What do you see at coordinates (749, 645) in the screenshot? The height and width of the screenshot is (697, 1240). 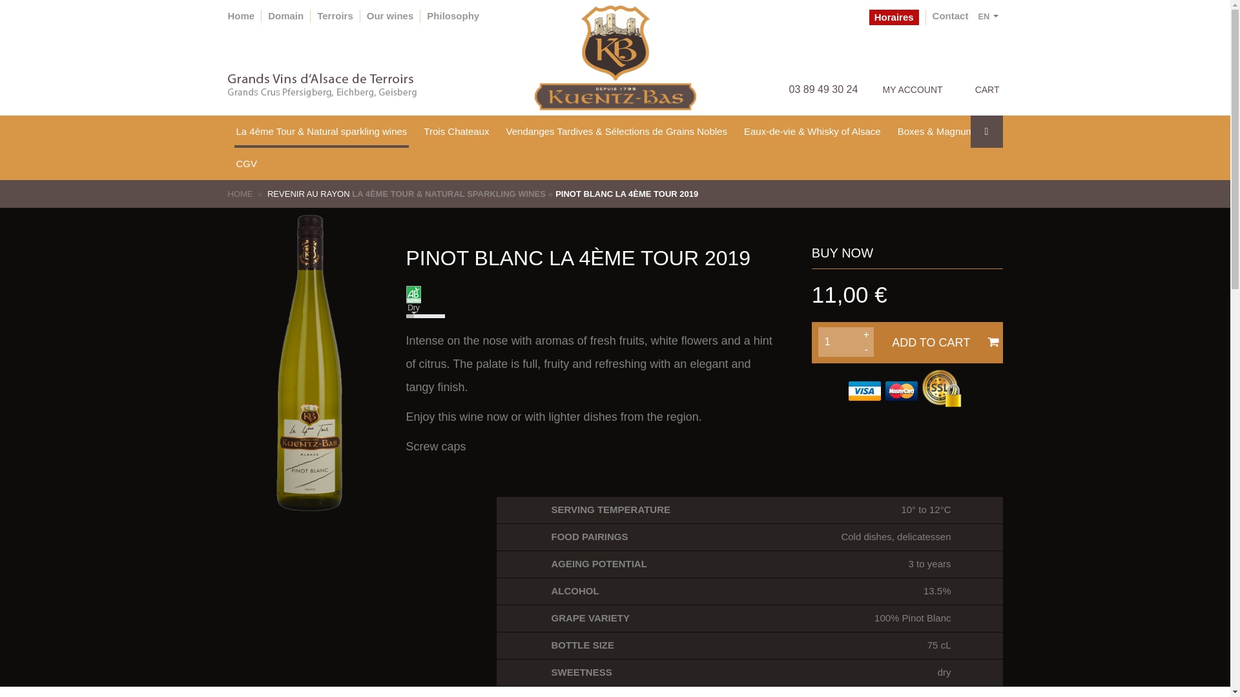 I see `Horaires` at bounding box center [749, 645].